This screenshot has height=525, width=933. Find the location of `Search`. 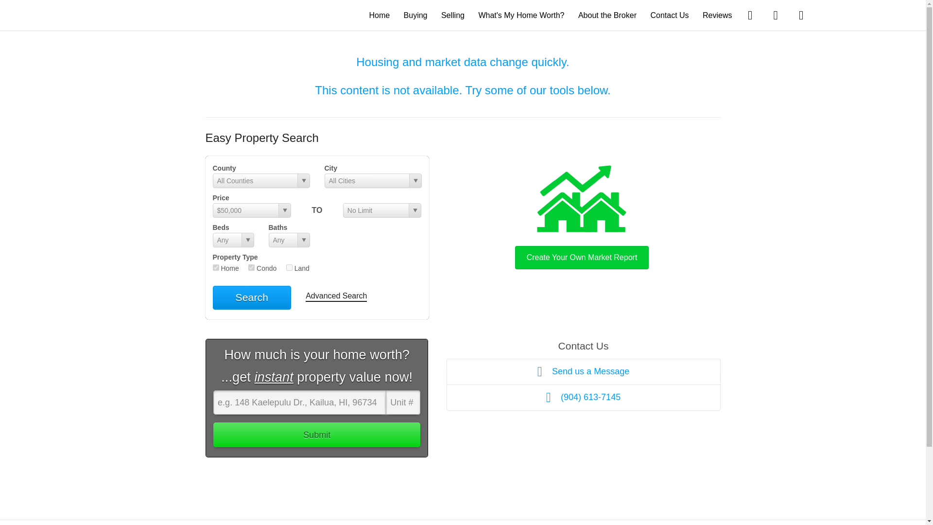

Search is located at coordinates (252, 297).